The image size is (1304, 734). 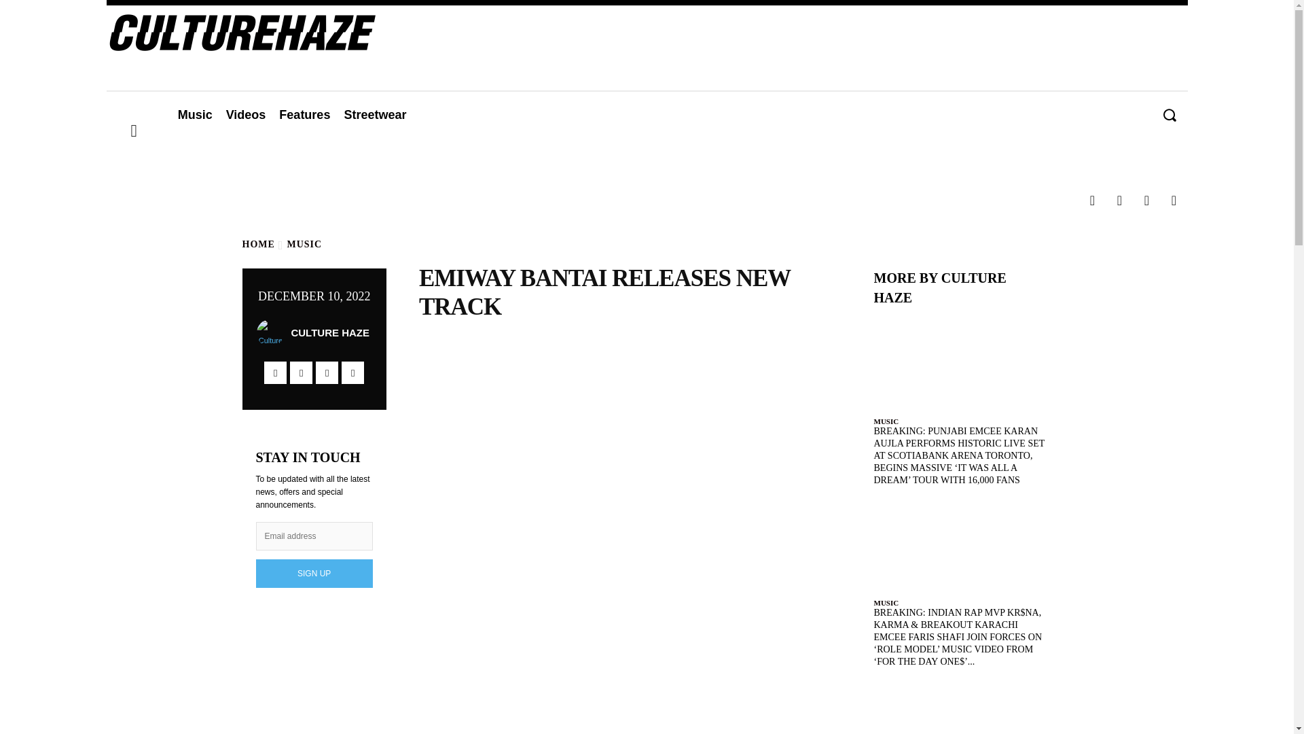 What do you see at coordinates (246, 114) in the screenshot?
I see `Videos` at bounding box center [246, 114].